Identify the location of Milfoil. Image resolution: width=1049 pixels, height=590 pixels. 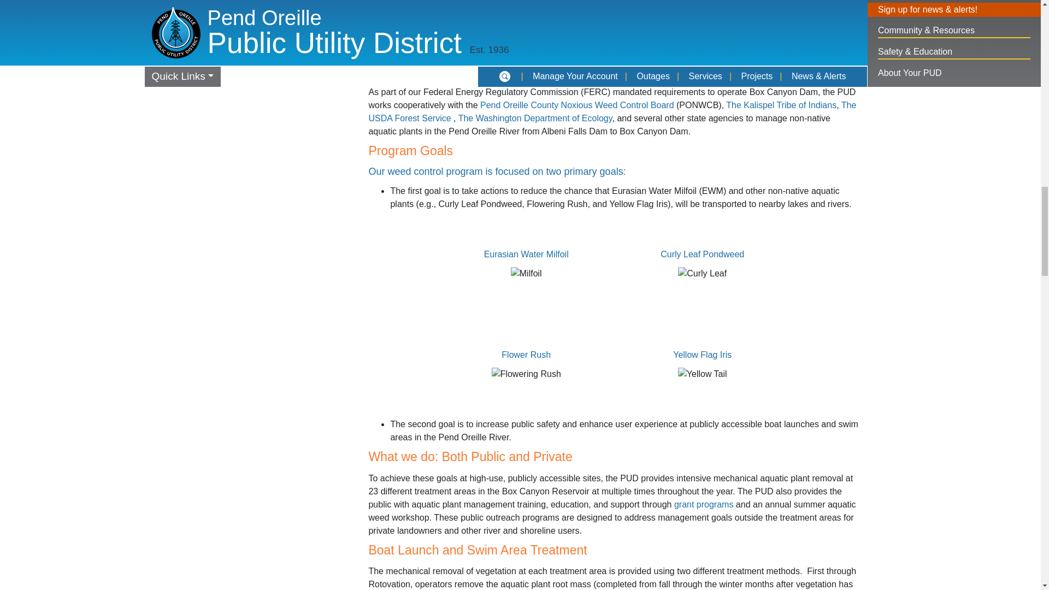
(527, 274).